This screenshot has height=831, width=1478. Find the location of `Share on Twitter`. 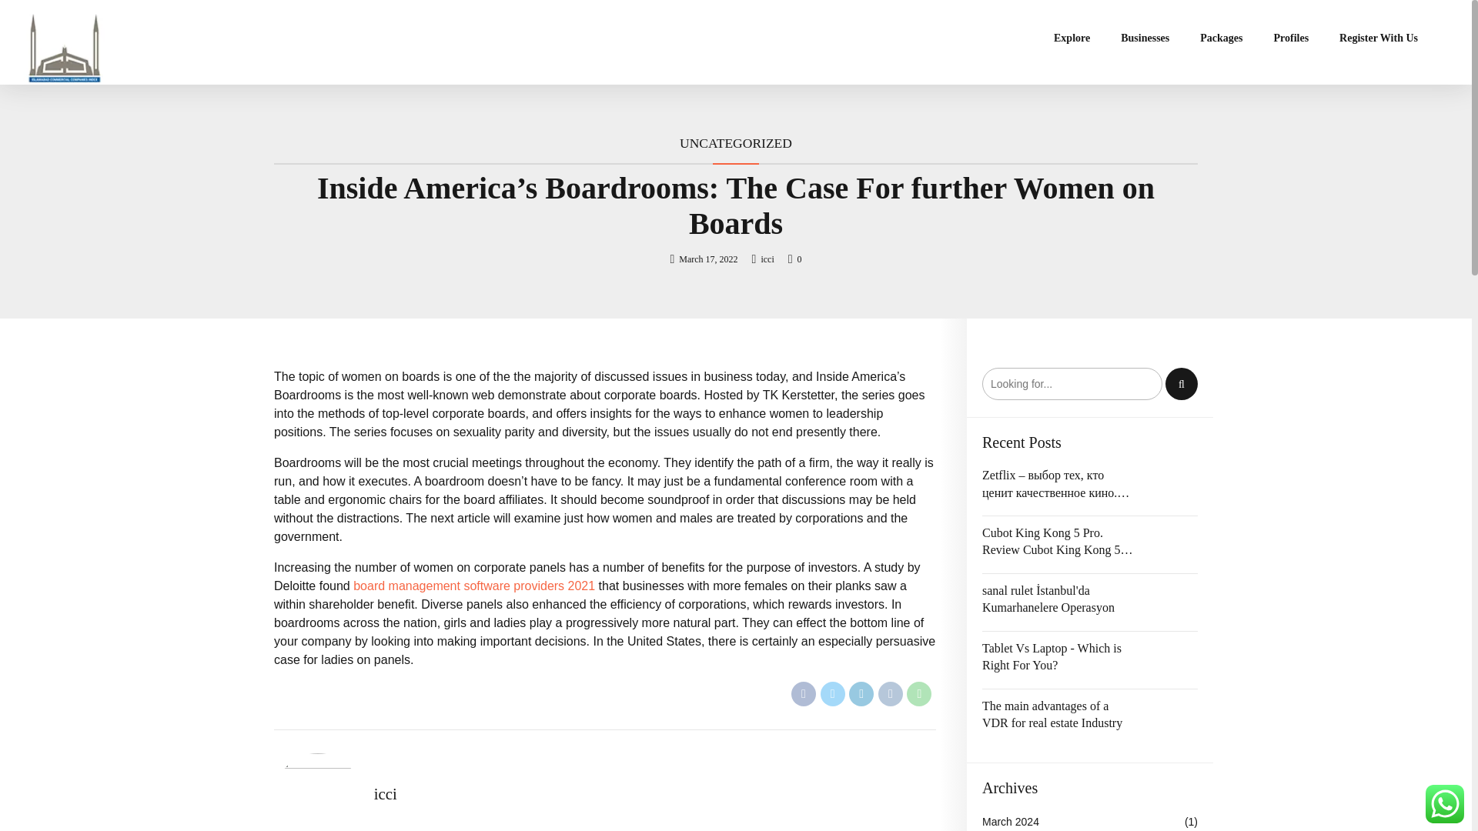

Share on Twitter is located at coordinates (833, 694).